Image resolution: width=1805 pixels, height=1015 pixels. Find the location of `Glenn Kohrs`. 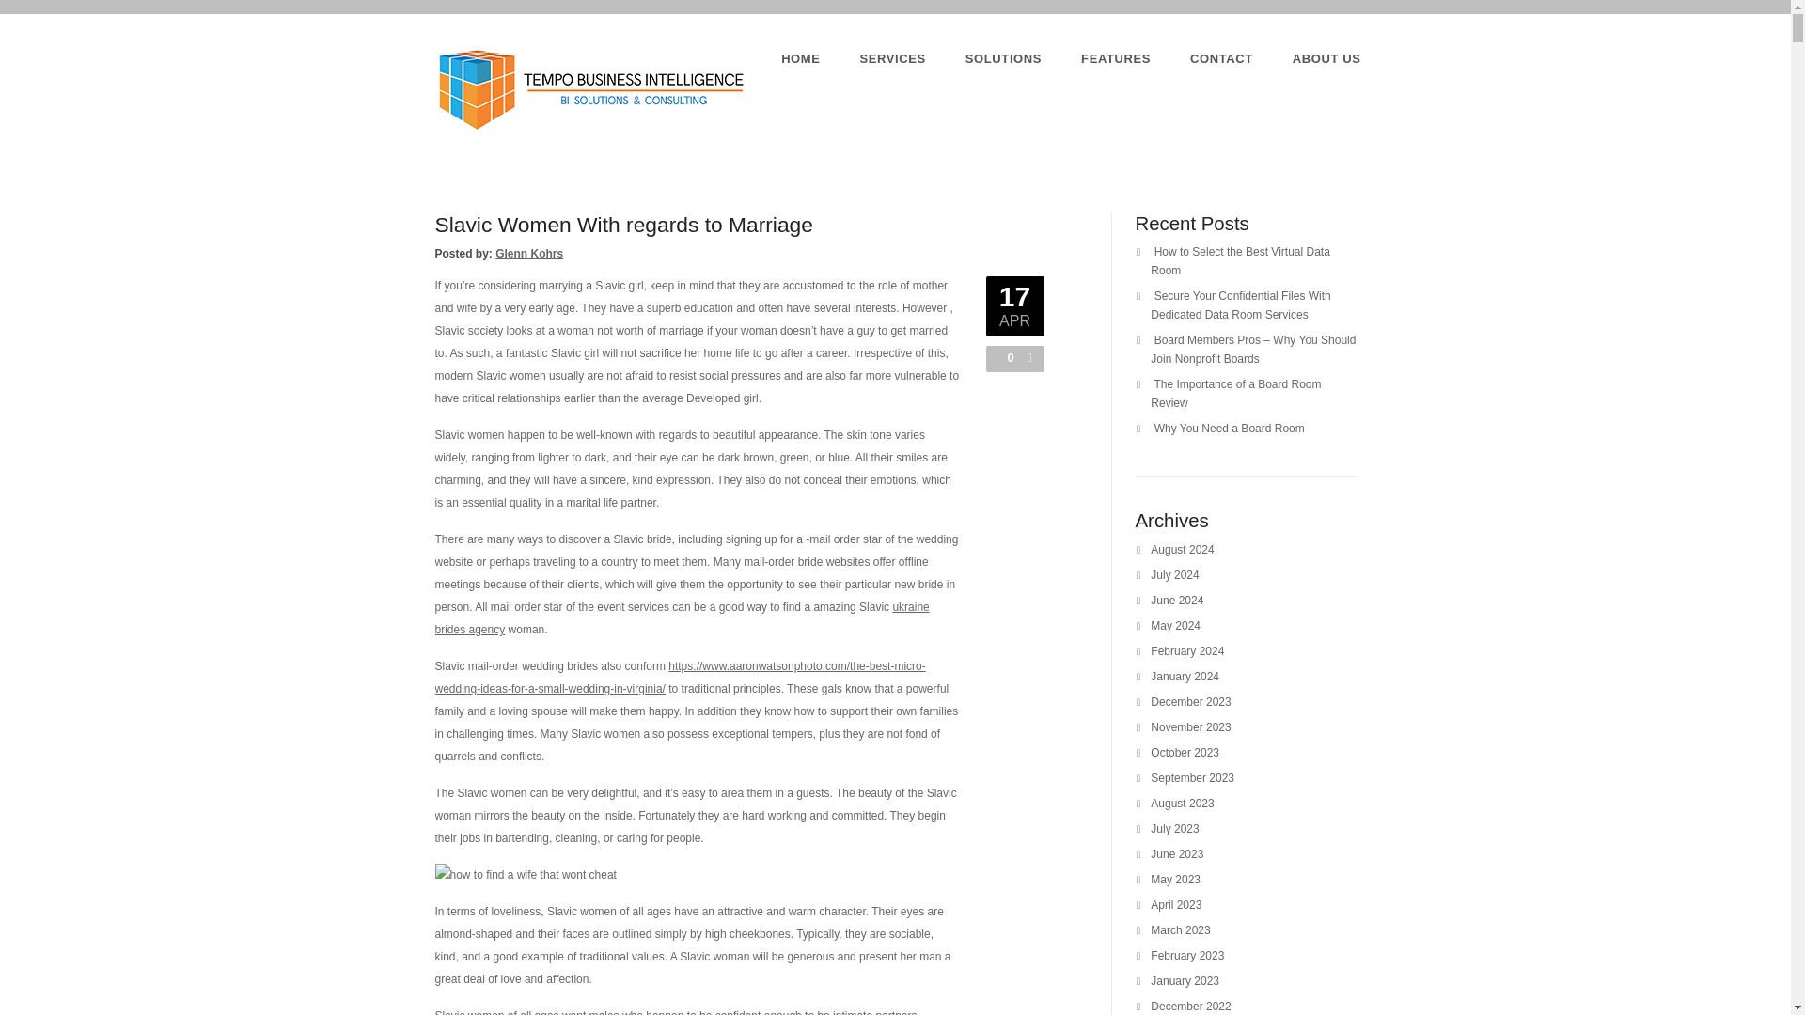

Glenn Kohrs is located at coordinates (528, 254).